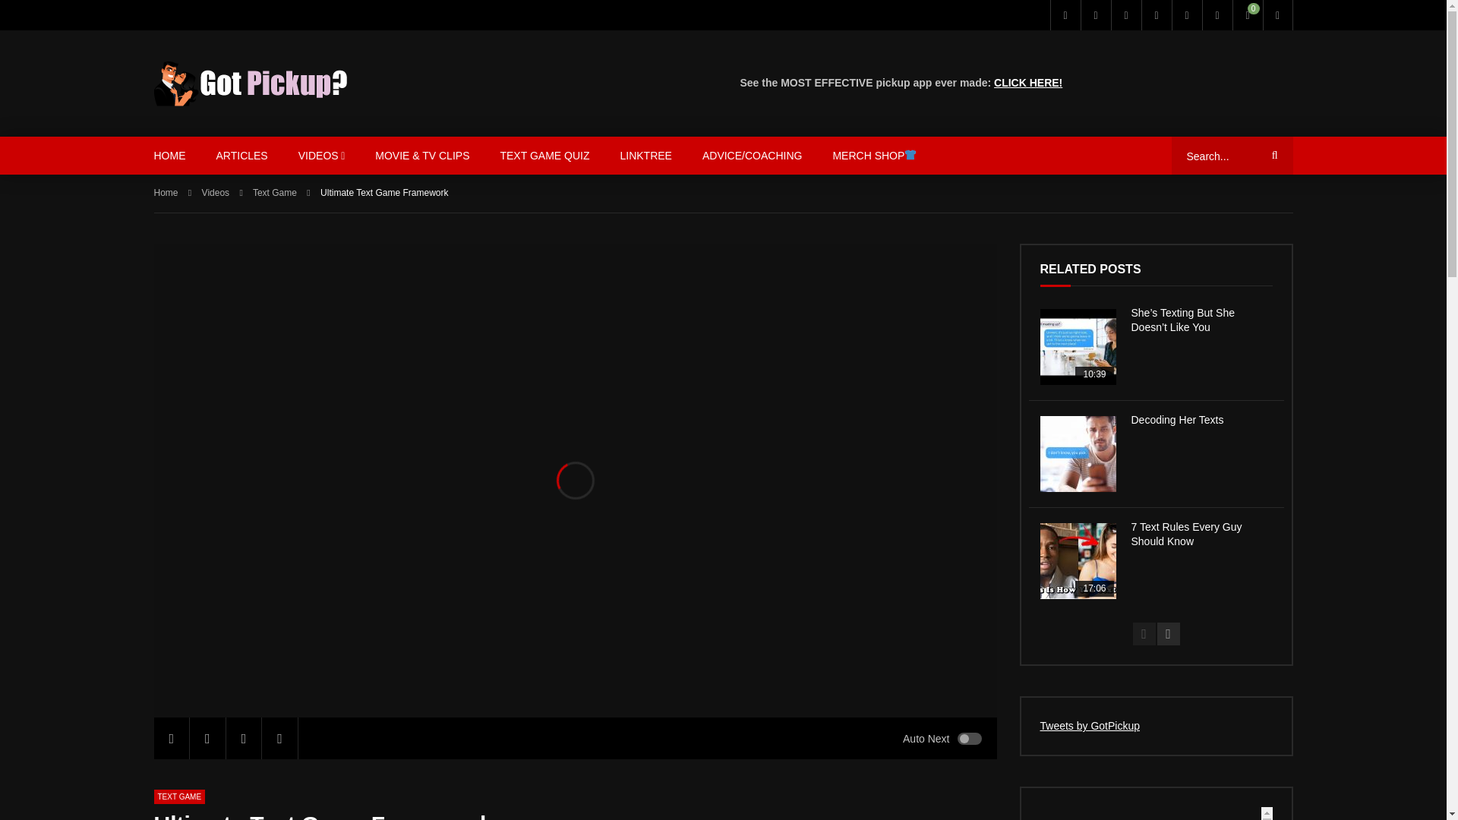  I want to click on Search, so click(1272, 156).